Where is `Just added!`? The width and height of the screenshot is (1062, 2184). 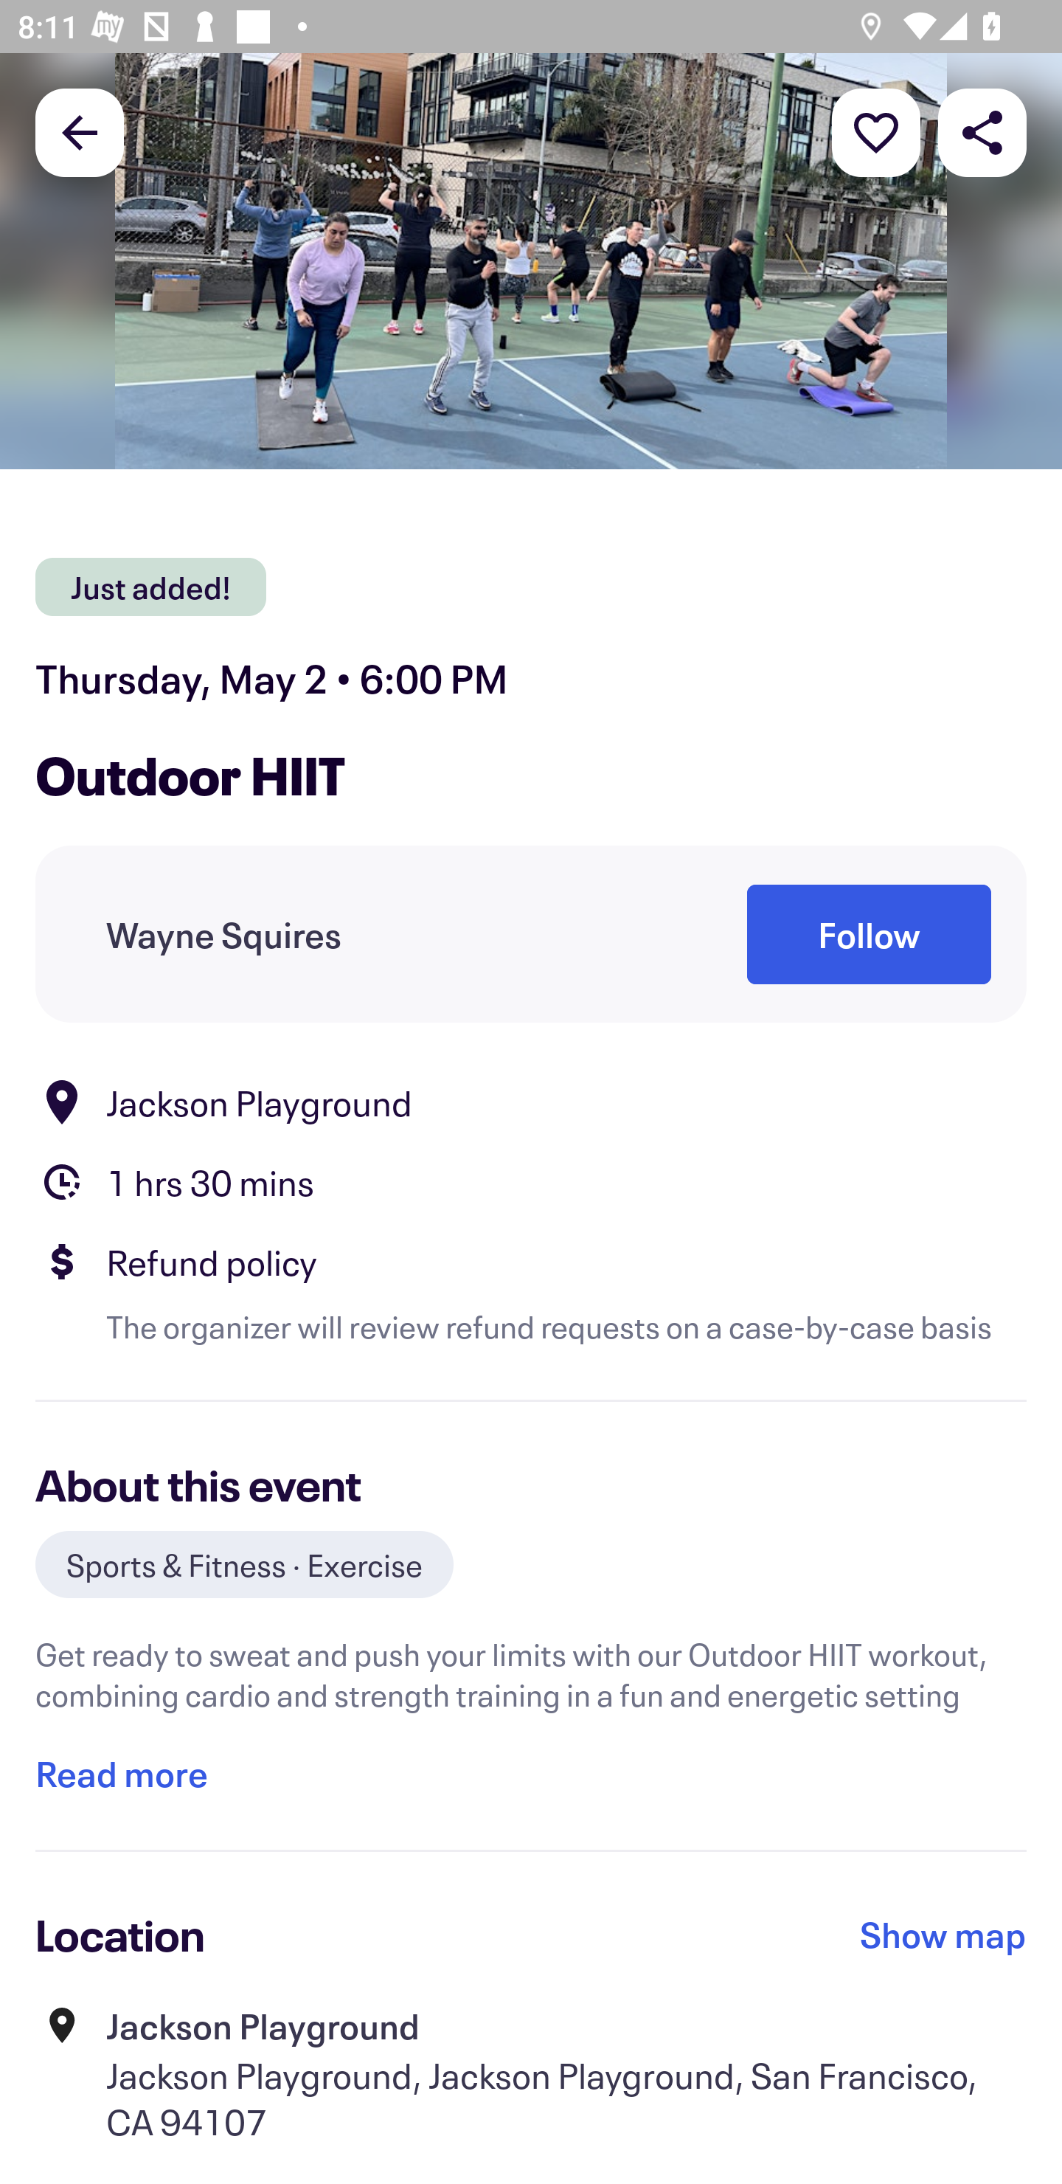
Just added! is located at coordinates (150, 587).